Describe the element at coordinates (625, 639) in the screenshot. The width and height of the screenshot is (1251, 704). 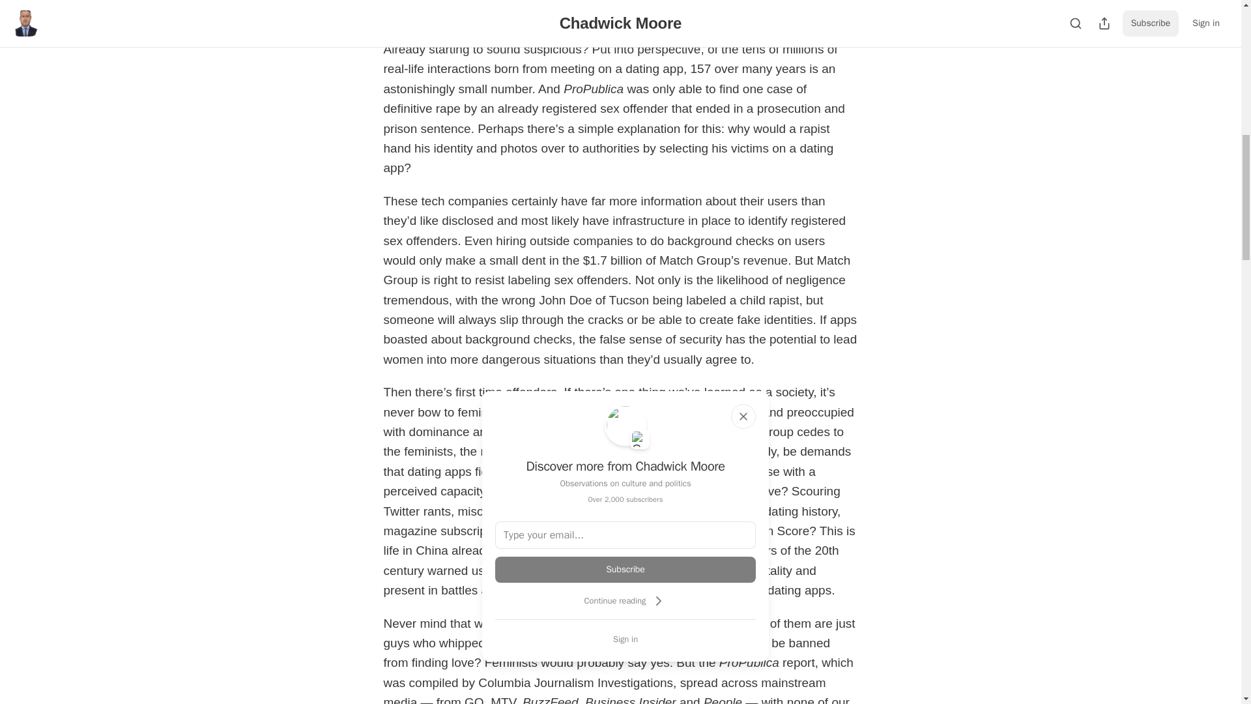
I see `Sign in` at that location.